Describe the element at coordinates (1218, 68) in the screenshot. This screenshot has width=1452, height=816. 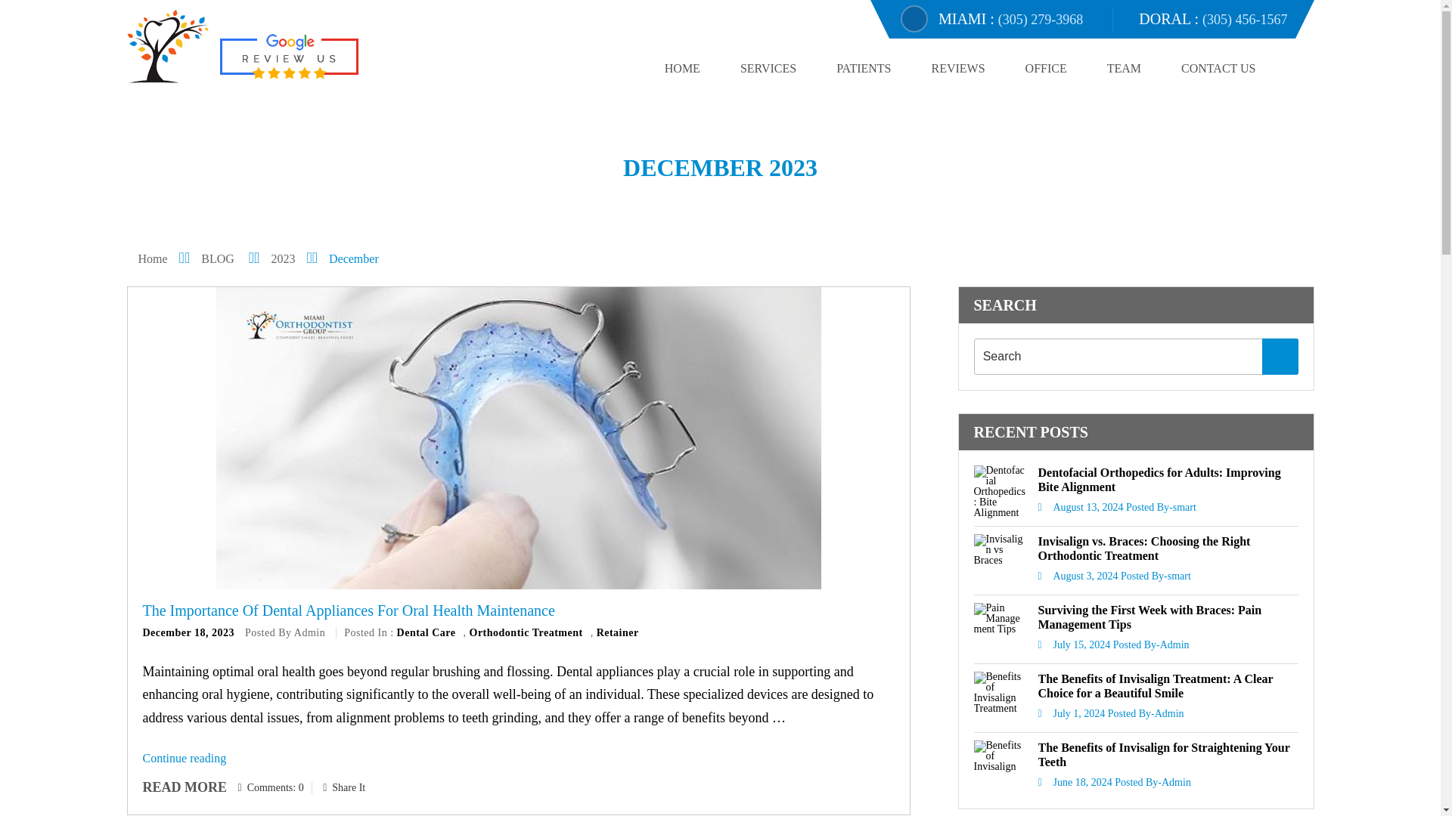
I see `CONTACT US` at that location.